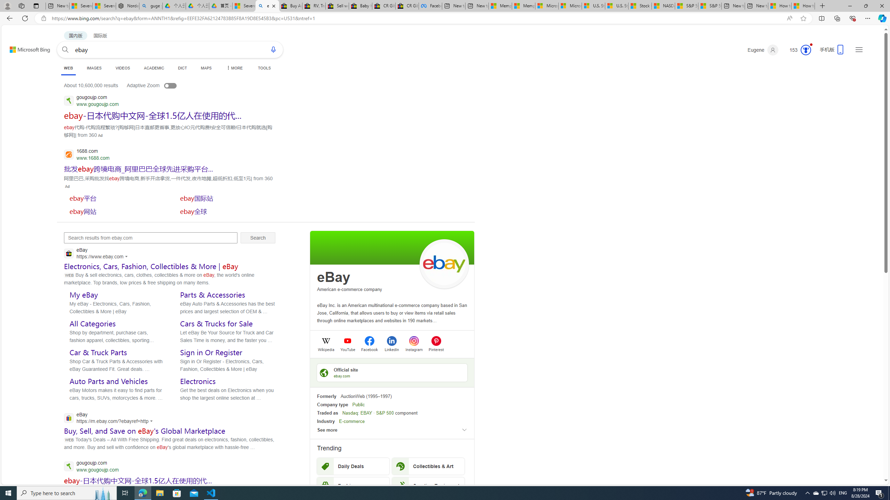 The image size is (890, 500). I want to click on YouTube, so click(348, 349).